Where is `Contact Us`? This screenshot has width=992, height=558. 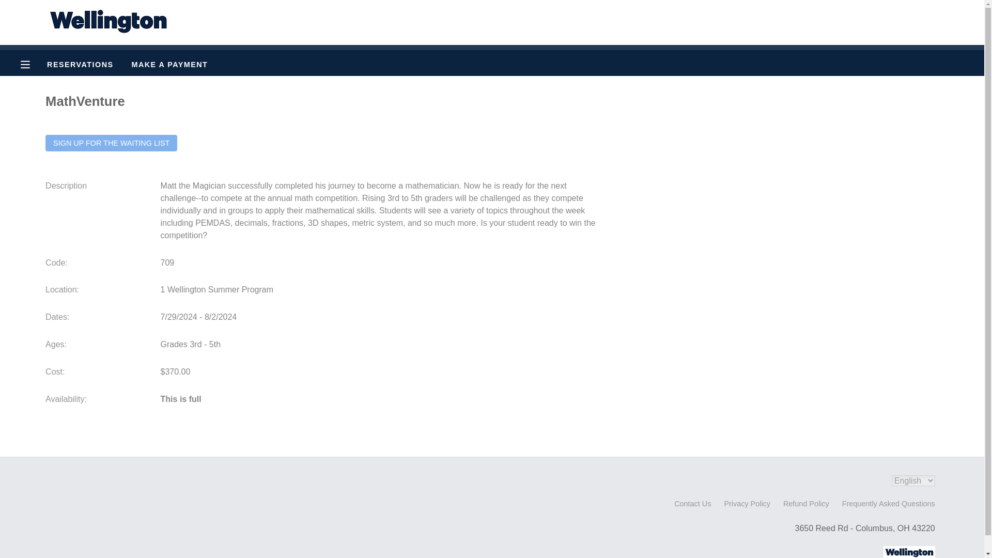
Contact Us is located at coordinates (692, 503).